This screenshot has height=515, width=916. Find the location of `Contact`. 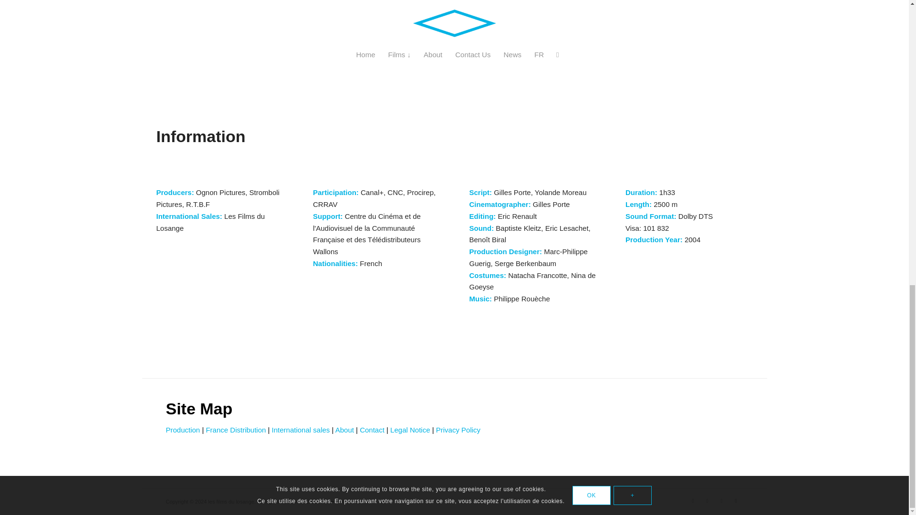

Contact is located at coordinates (372, 430).